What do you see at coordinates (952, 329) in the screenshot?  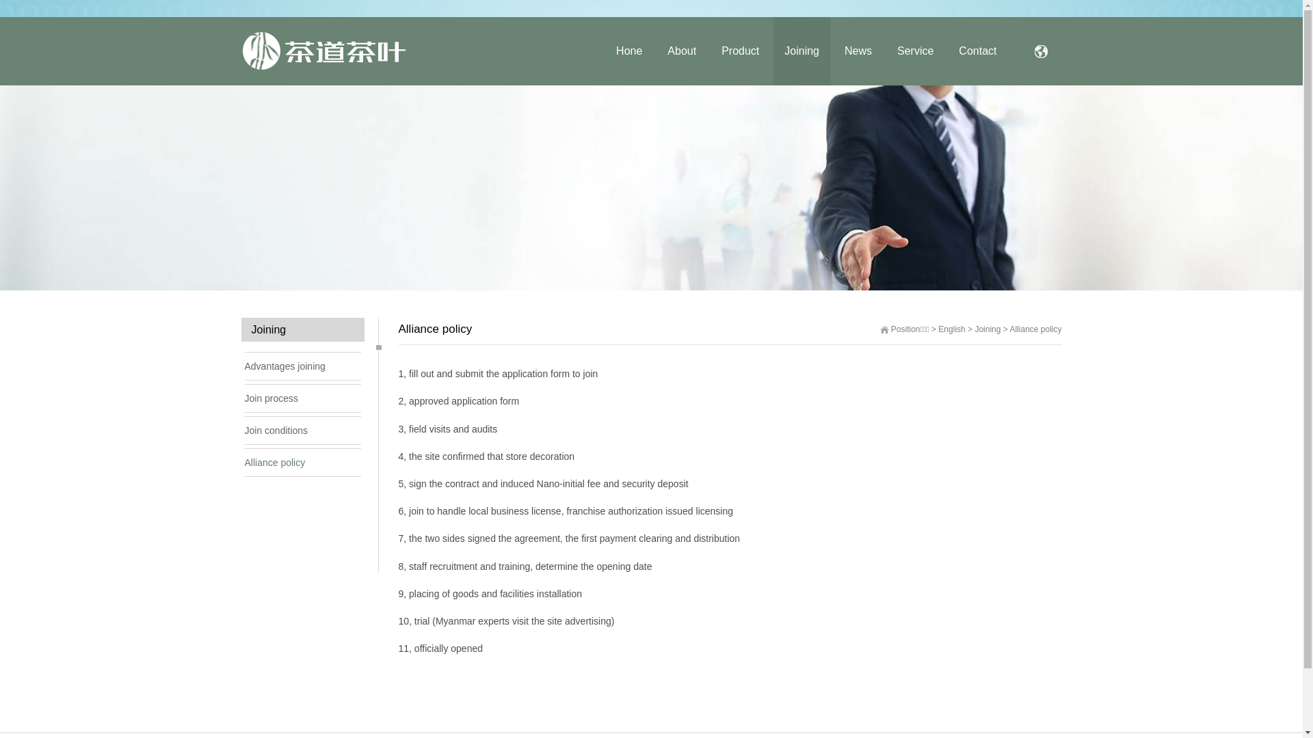 I see `English` at bounding box center [952, 329].